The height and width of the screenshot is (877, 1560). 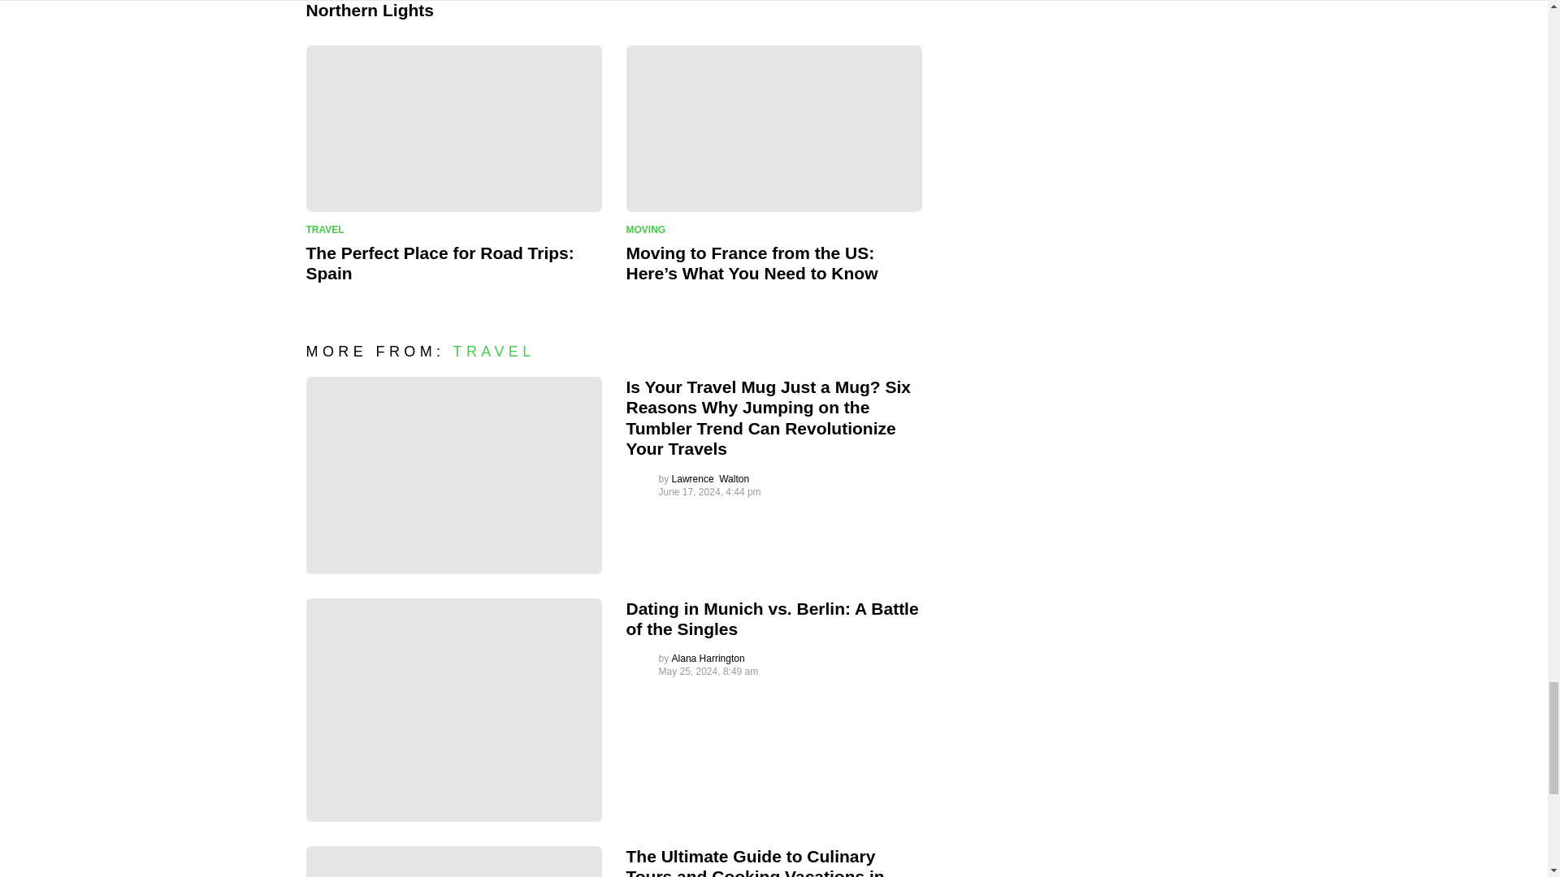 What do you see at coordinates (453, 710) in the screenshot?
I see `Dating in Munich vs. Berlin: A Battle of the Singles` at bounding box center [453, 710].